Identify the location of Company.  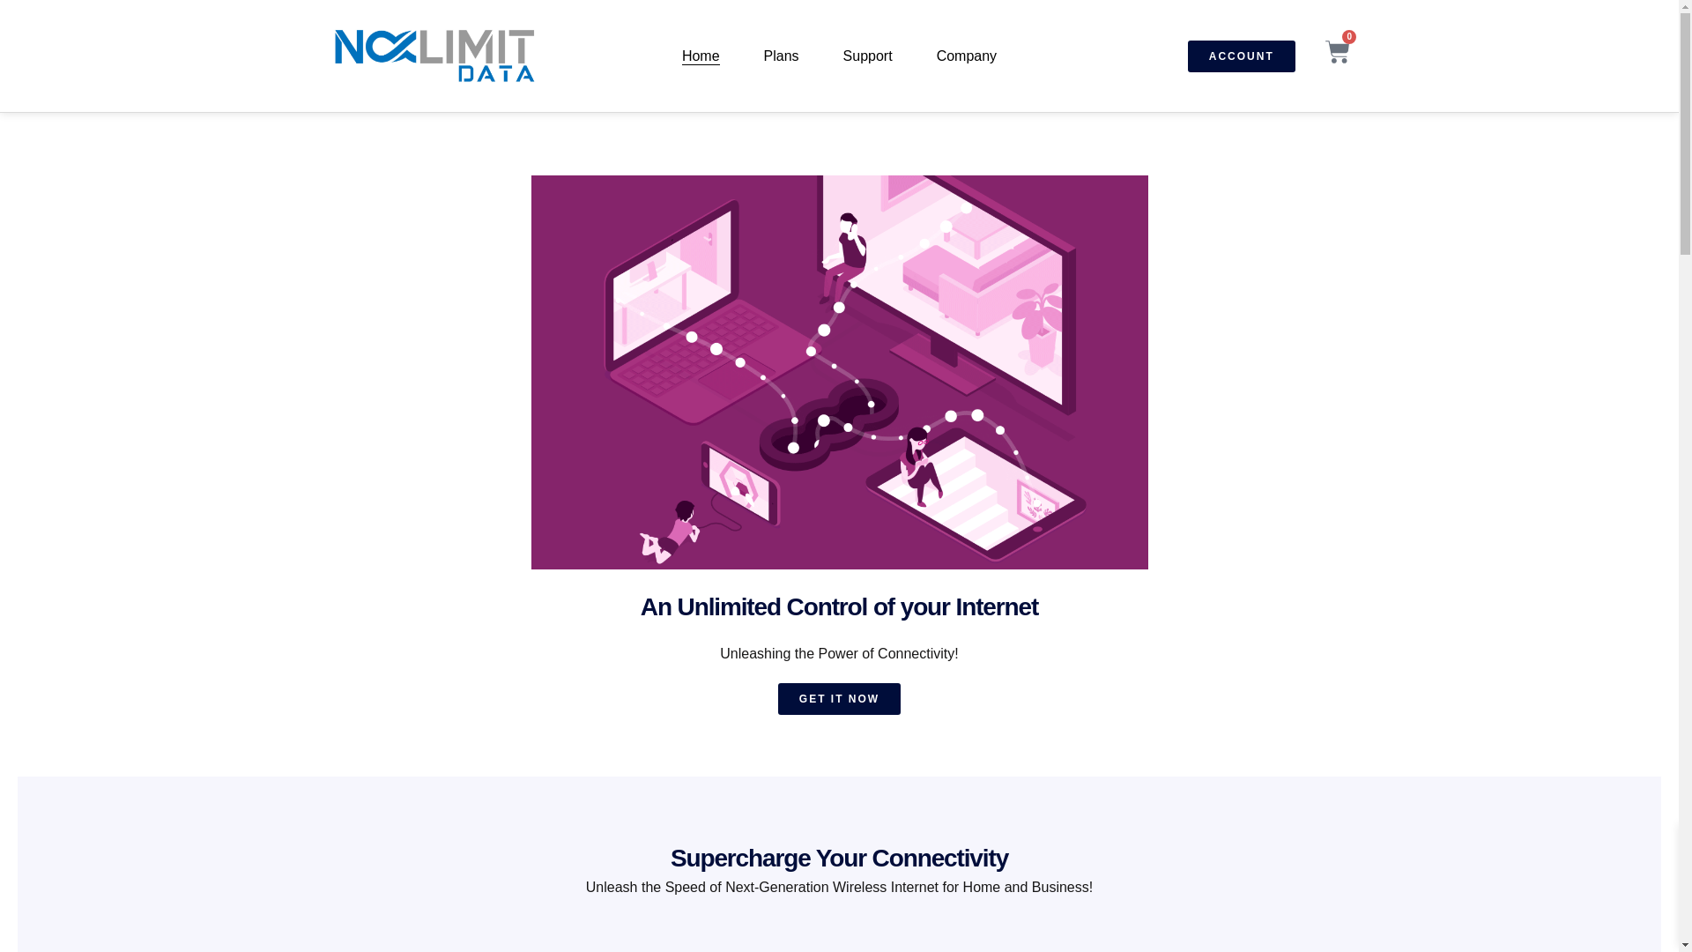
(966, 56).